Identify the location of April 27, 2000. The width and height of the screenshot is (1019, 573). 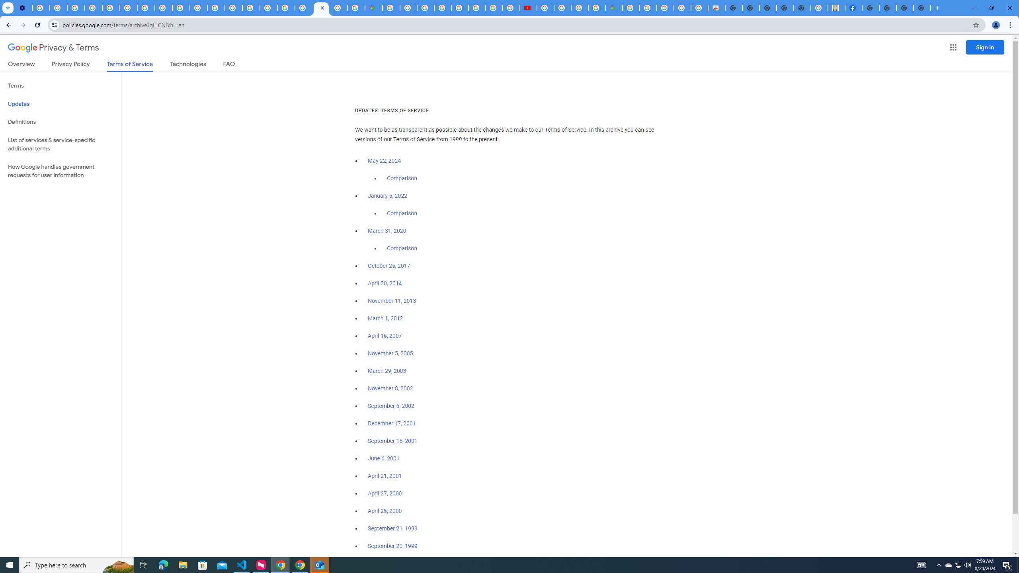
(385, 493).